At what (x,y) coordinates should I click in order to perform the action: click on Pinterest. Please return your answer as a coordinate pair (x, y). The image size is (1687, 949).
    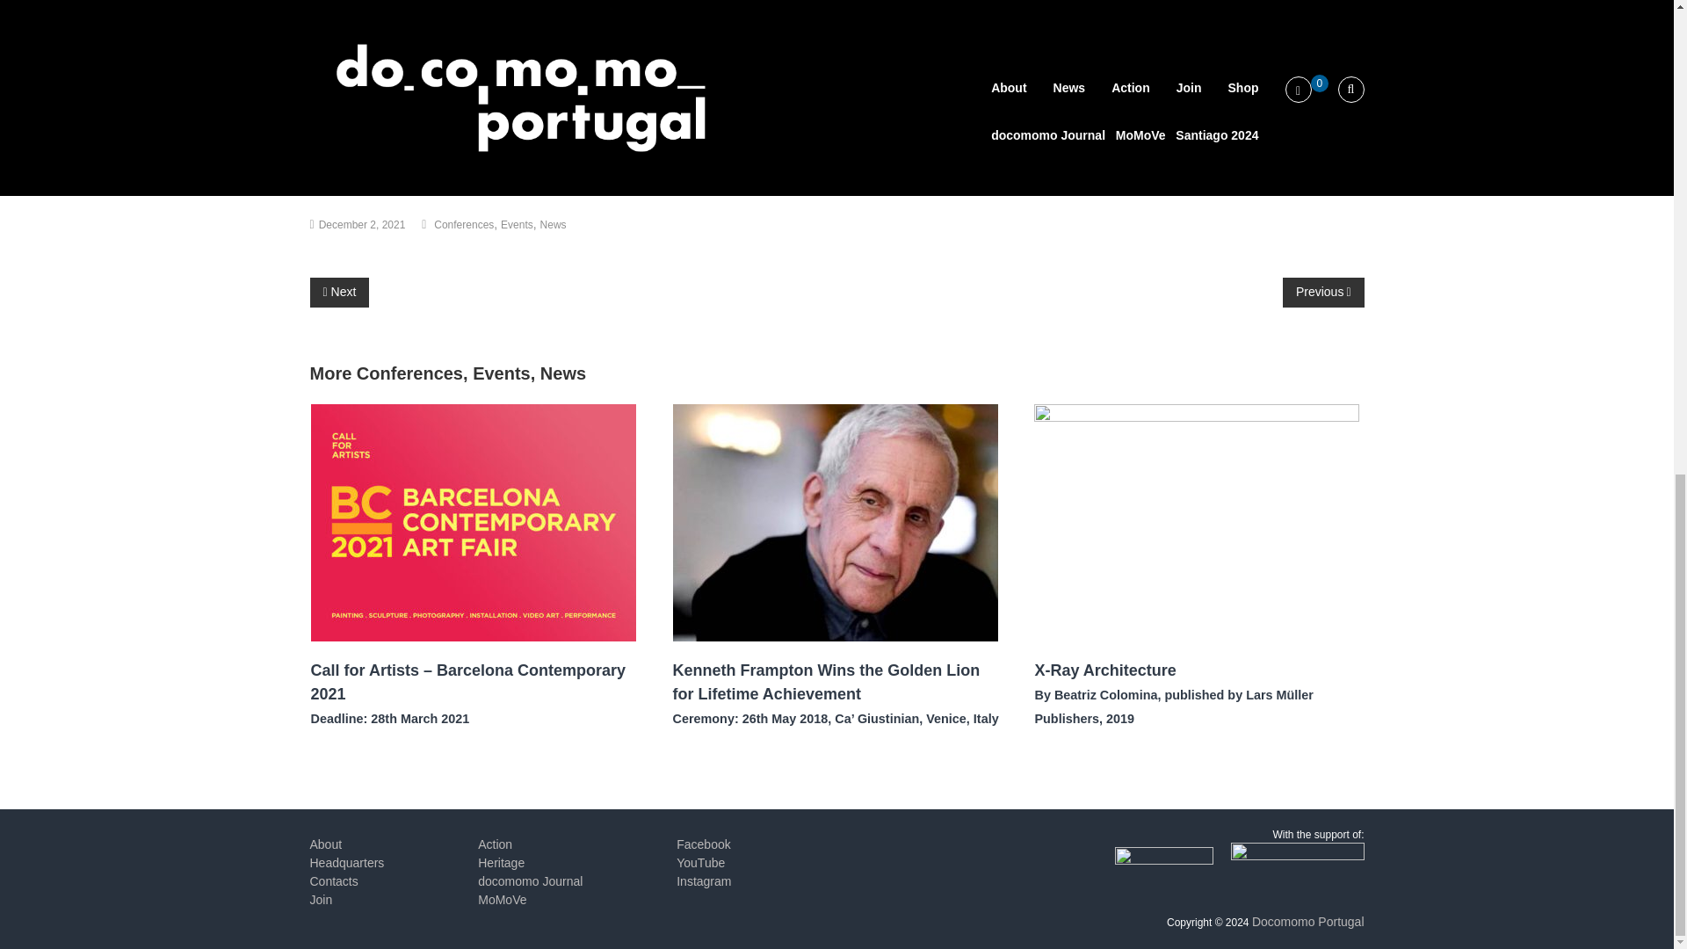
    Looking at the image, I should click on (395, 179).